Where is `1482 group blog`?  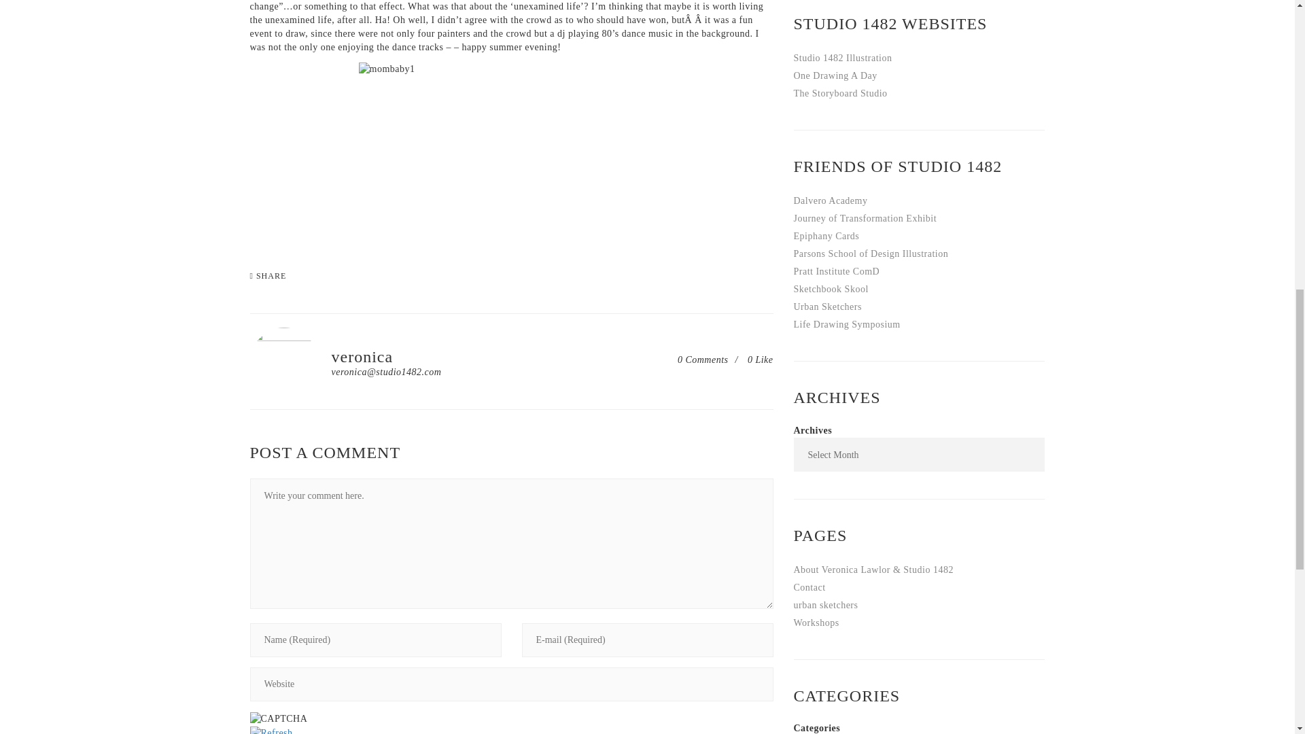 1482 group blog is located at coordinates (835, 75).